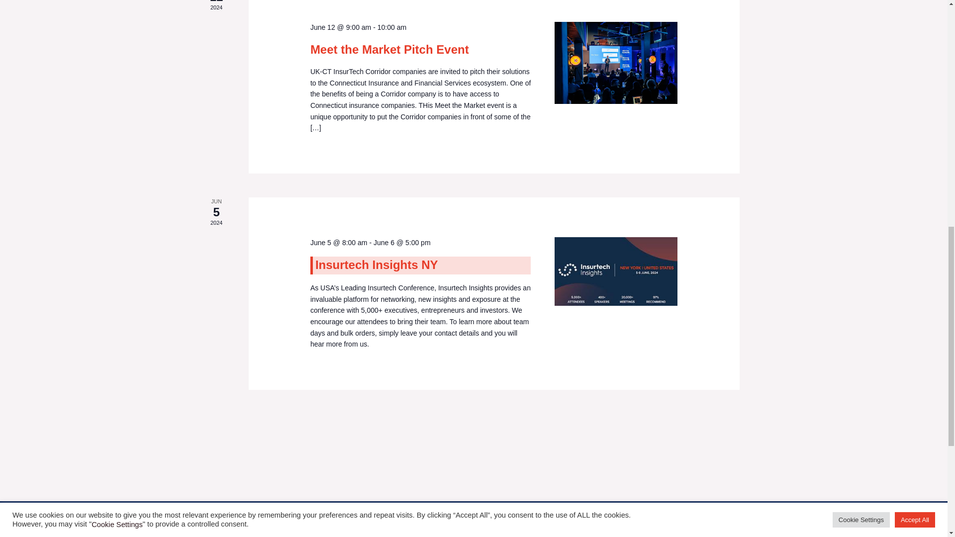  I want to click on Insurtech Insights NY, so click(377, 265).